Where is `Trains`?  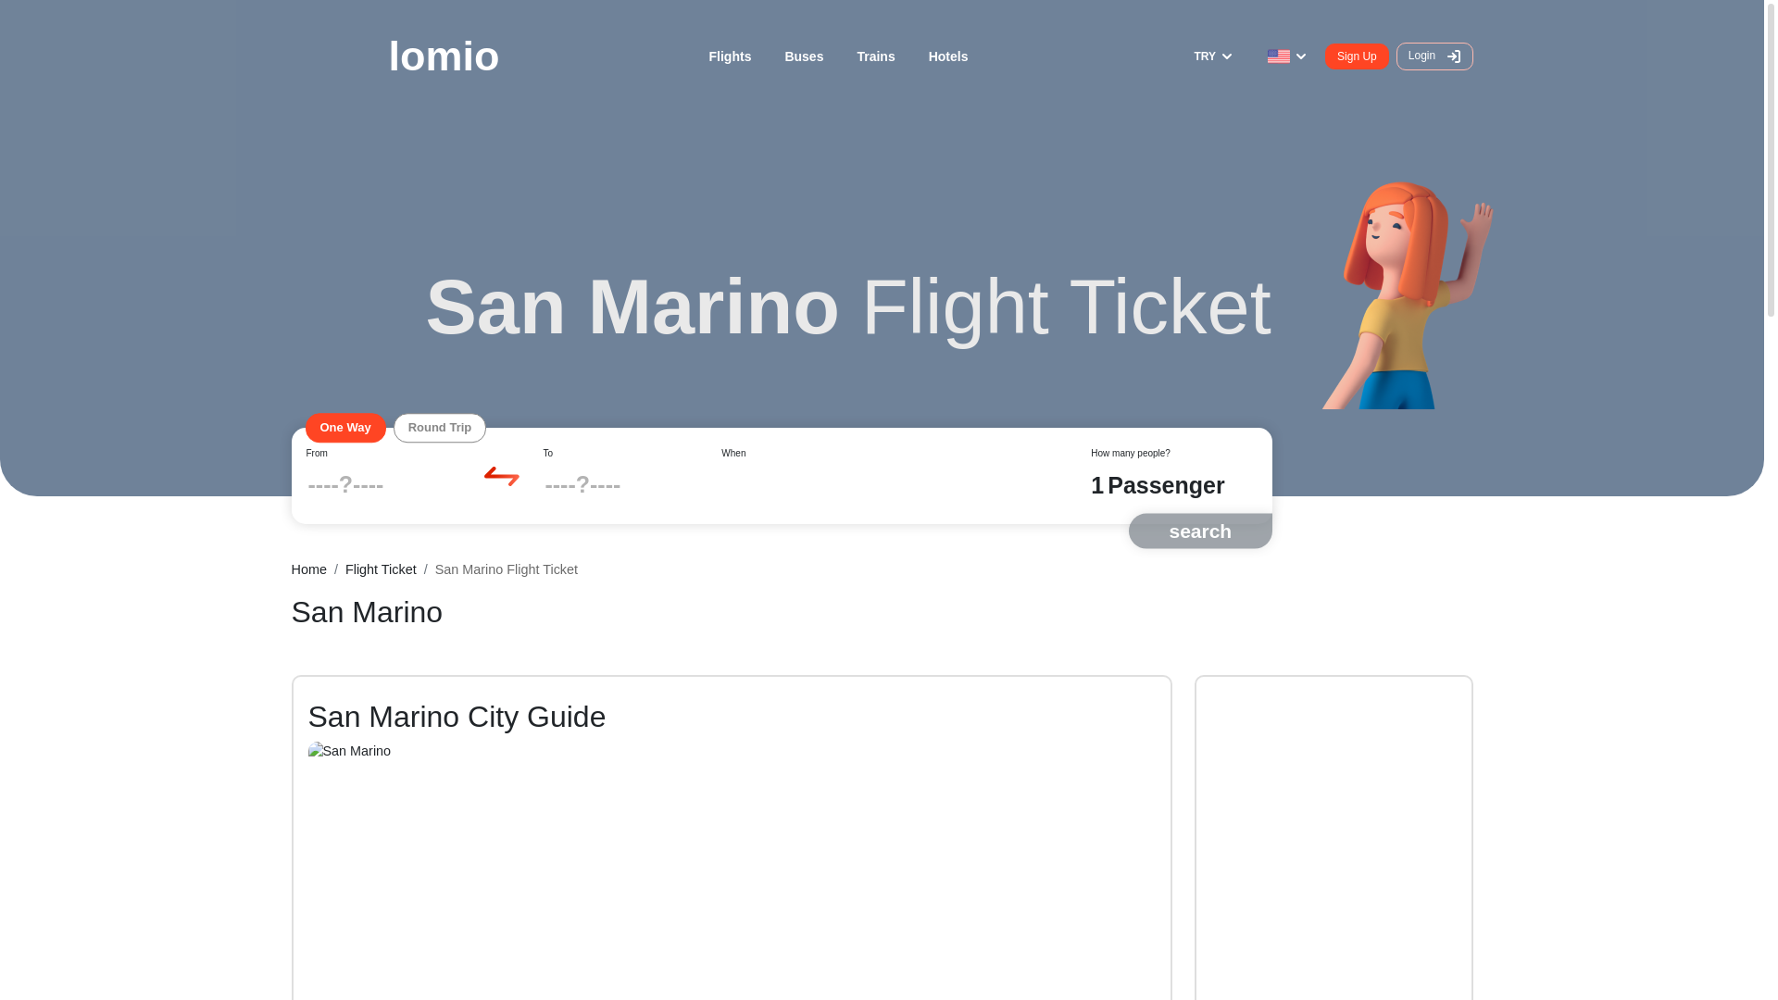 Trains is located at coordinates (875, 56).